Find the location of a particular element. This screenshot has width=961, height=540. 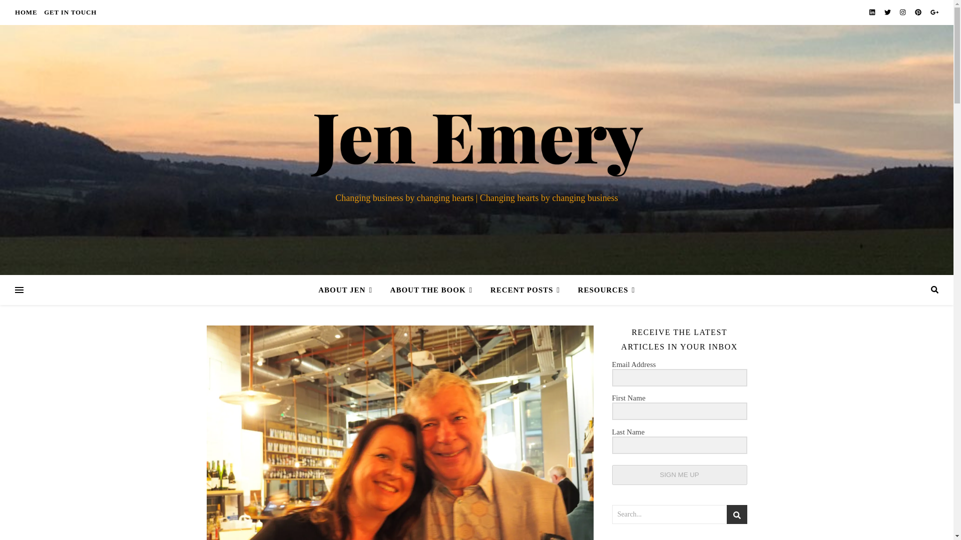

RECENT POSTS is located at coordinates (525, 290).